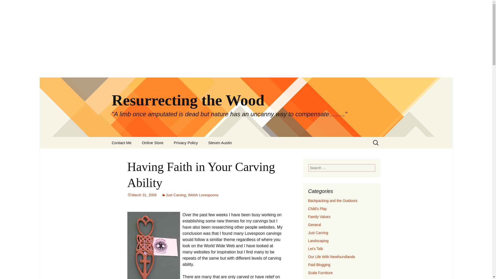  I want to click on Search, so click(12, 5).